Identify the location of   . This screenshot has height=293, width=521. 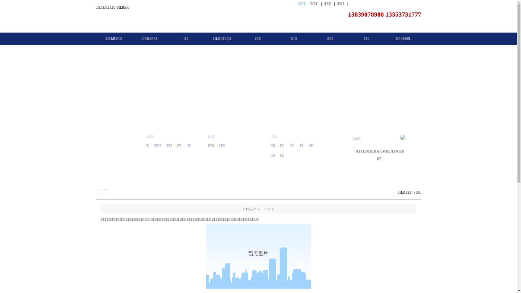
(403, 137).